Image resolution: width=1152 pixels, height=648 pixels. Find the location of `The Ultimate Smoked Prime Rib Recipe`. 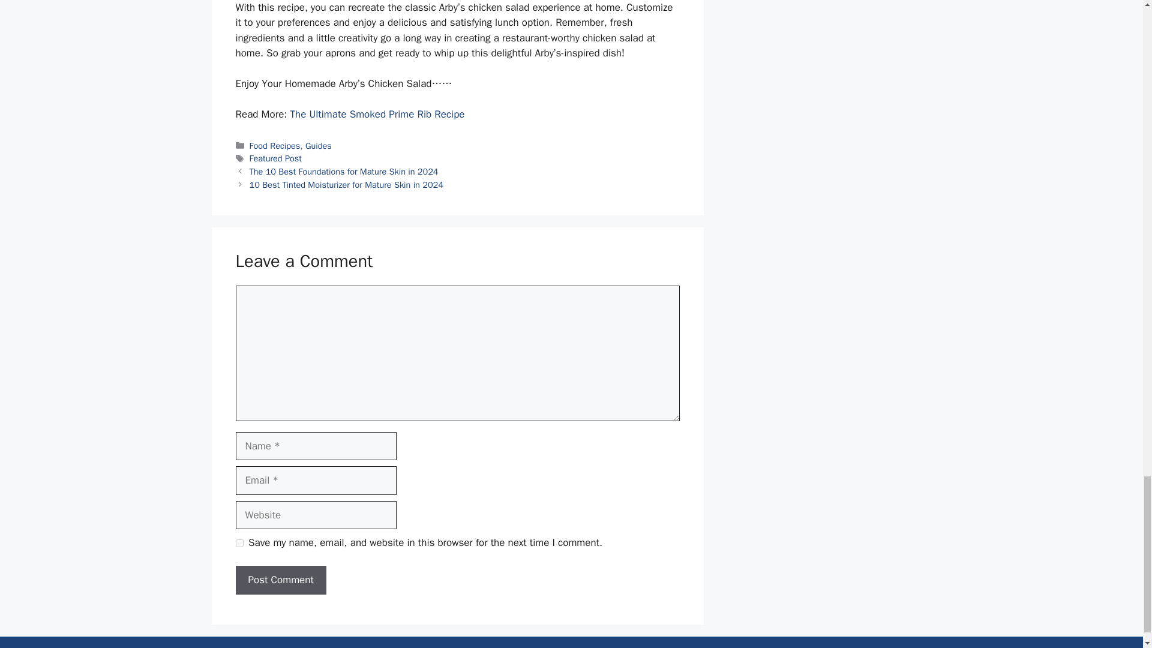

The Ultimate Smoked Prime Rib Recipe is located at coordinates (377, 114).